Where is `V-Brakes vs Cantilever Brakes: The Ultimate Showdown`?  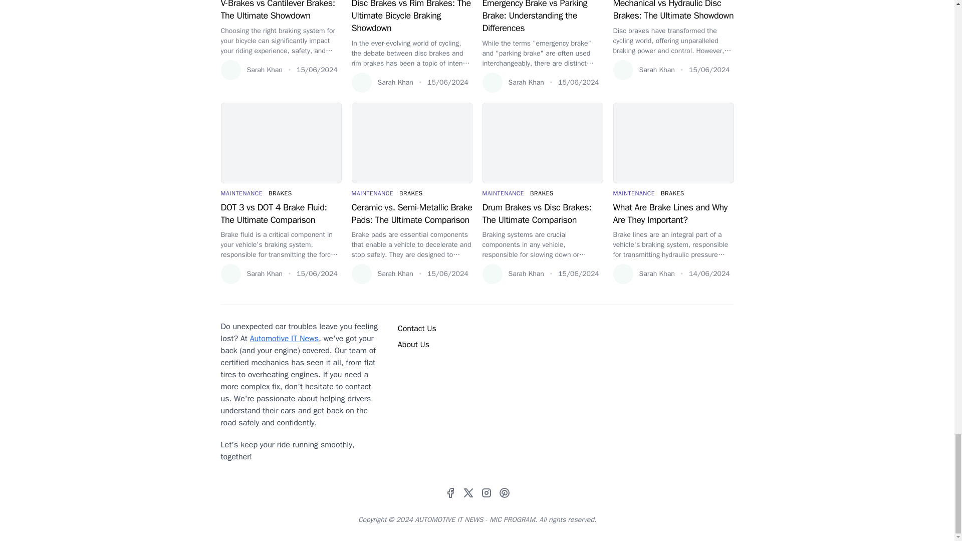 V-Brakes vs Cantilever Brakes: The Ultimate Showdown is located at coordinates (281, 11).